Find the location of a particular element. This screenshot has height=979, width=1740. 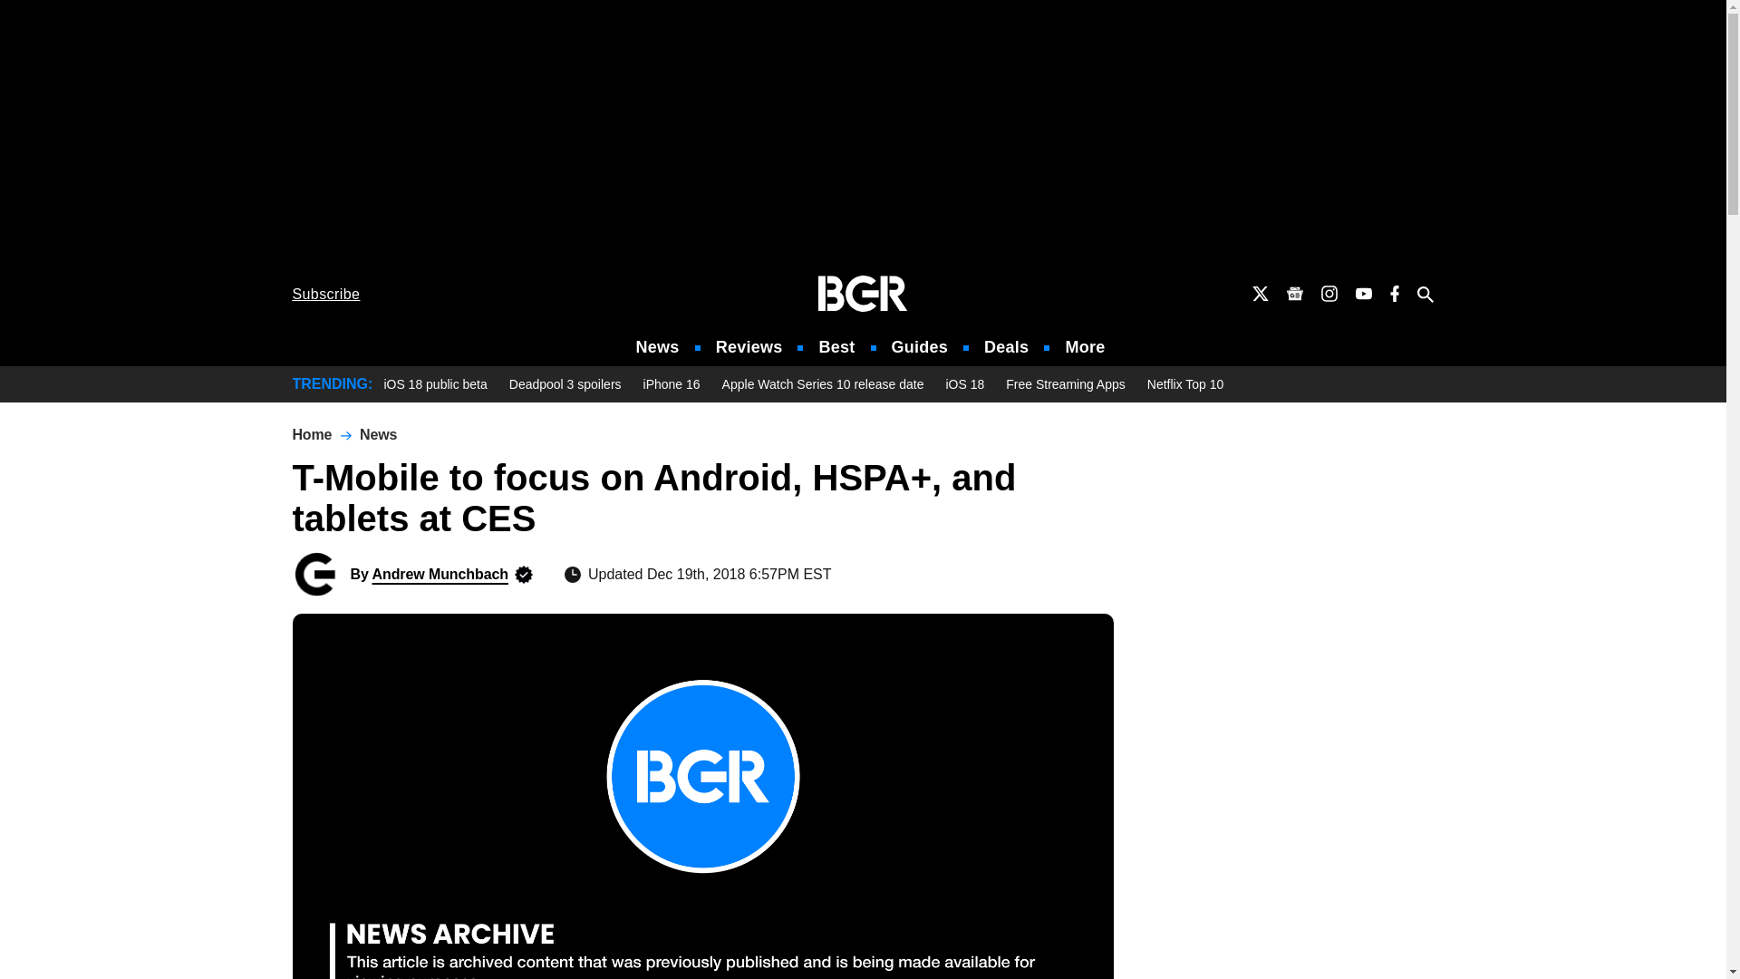

Best is located at coordinates (836, 347).